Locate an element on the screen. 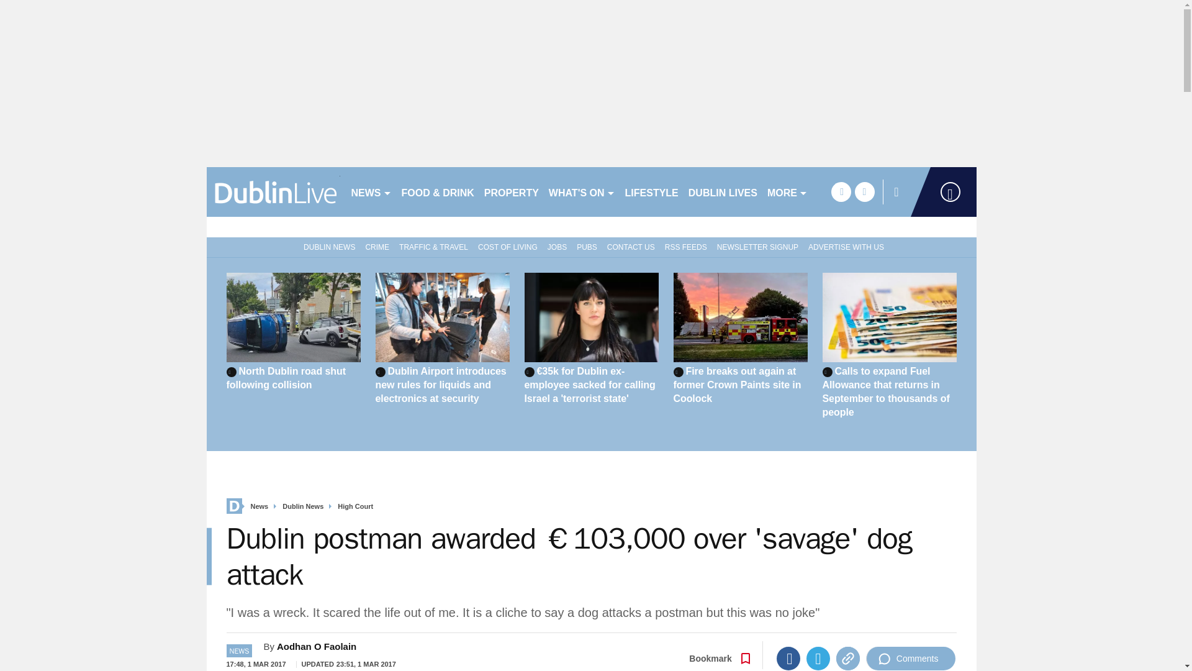 The image size is (1192, 671). LIFESTYLE is located at coordinates (651, 191).